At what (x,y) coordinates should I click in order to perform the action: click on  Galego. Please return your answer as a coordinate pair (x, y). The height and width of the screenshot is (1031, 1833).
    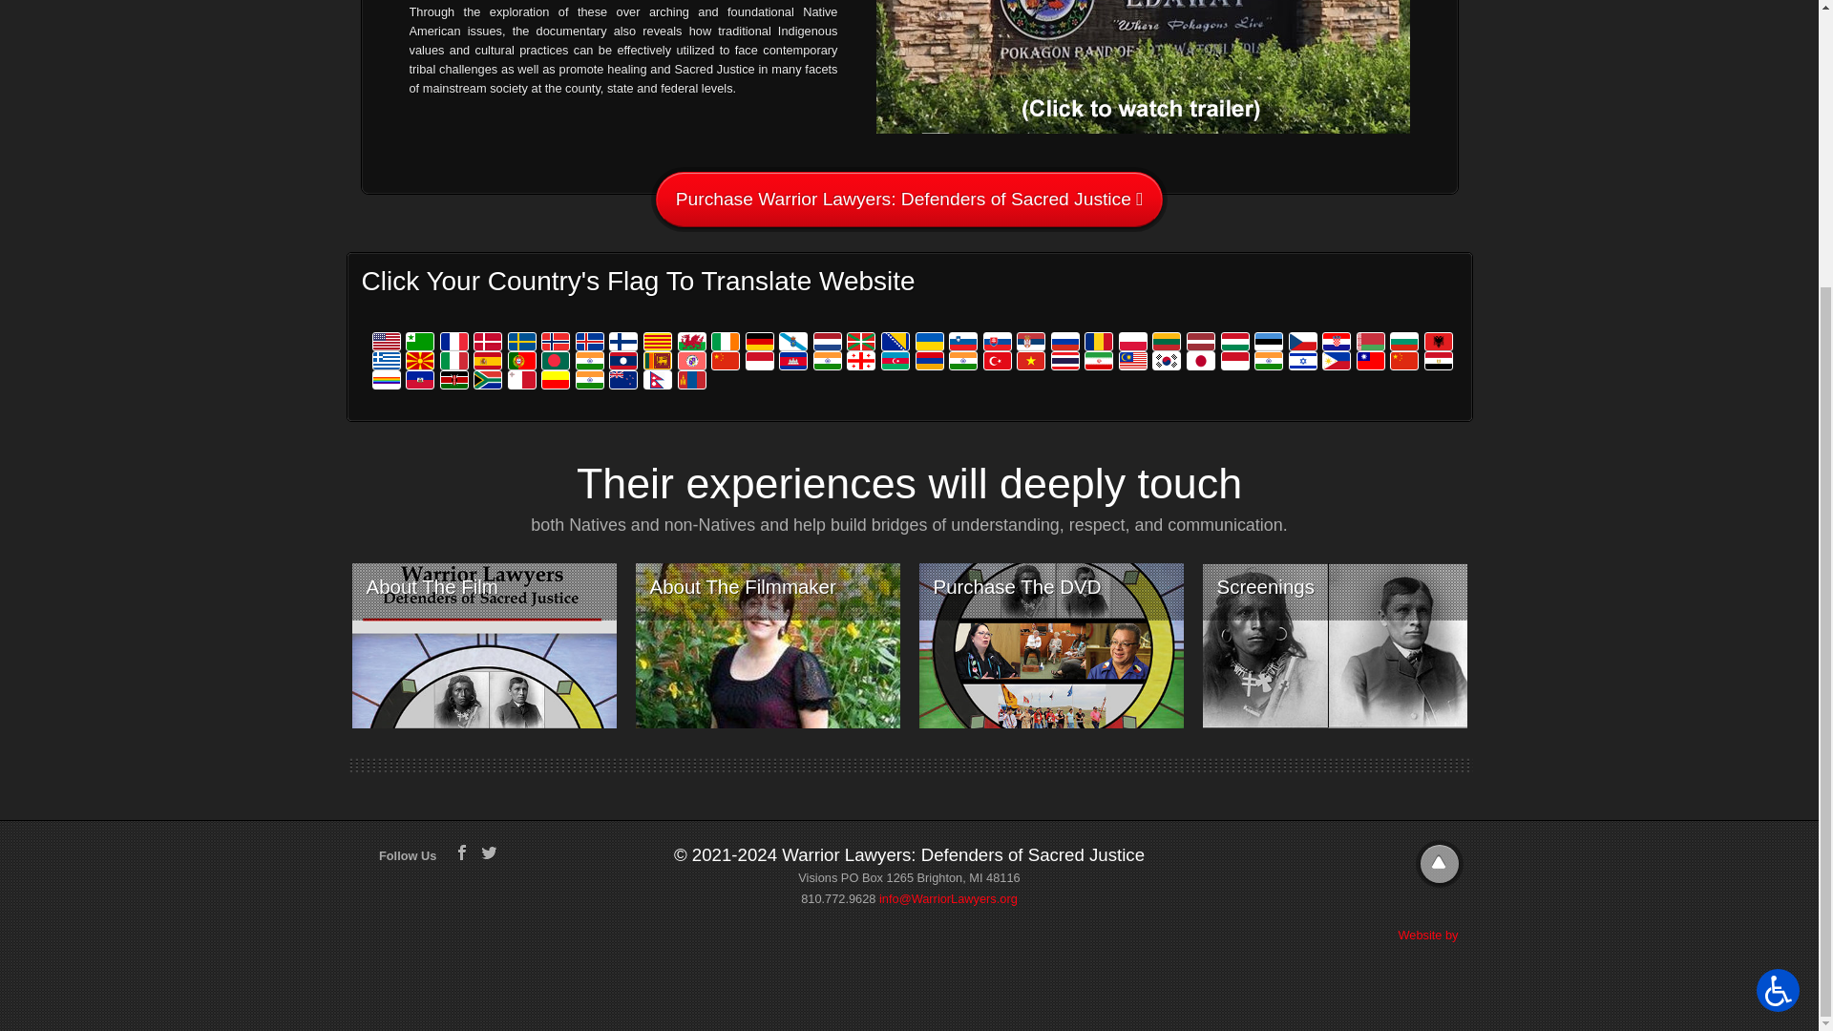
    Looking at the image, I should click on (795, 341).